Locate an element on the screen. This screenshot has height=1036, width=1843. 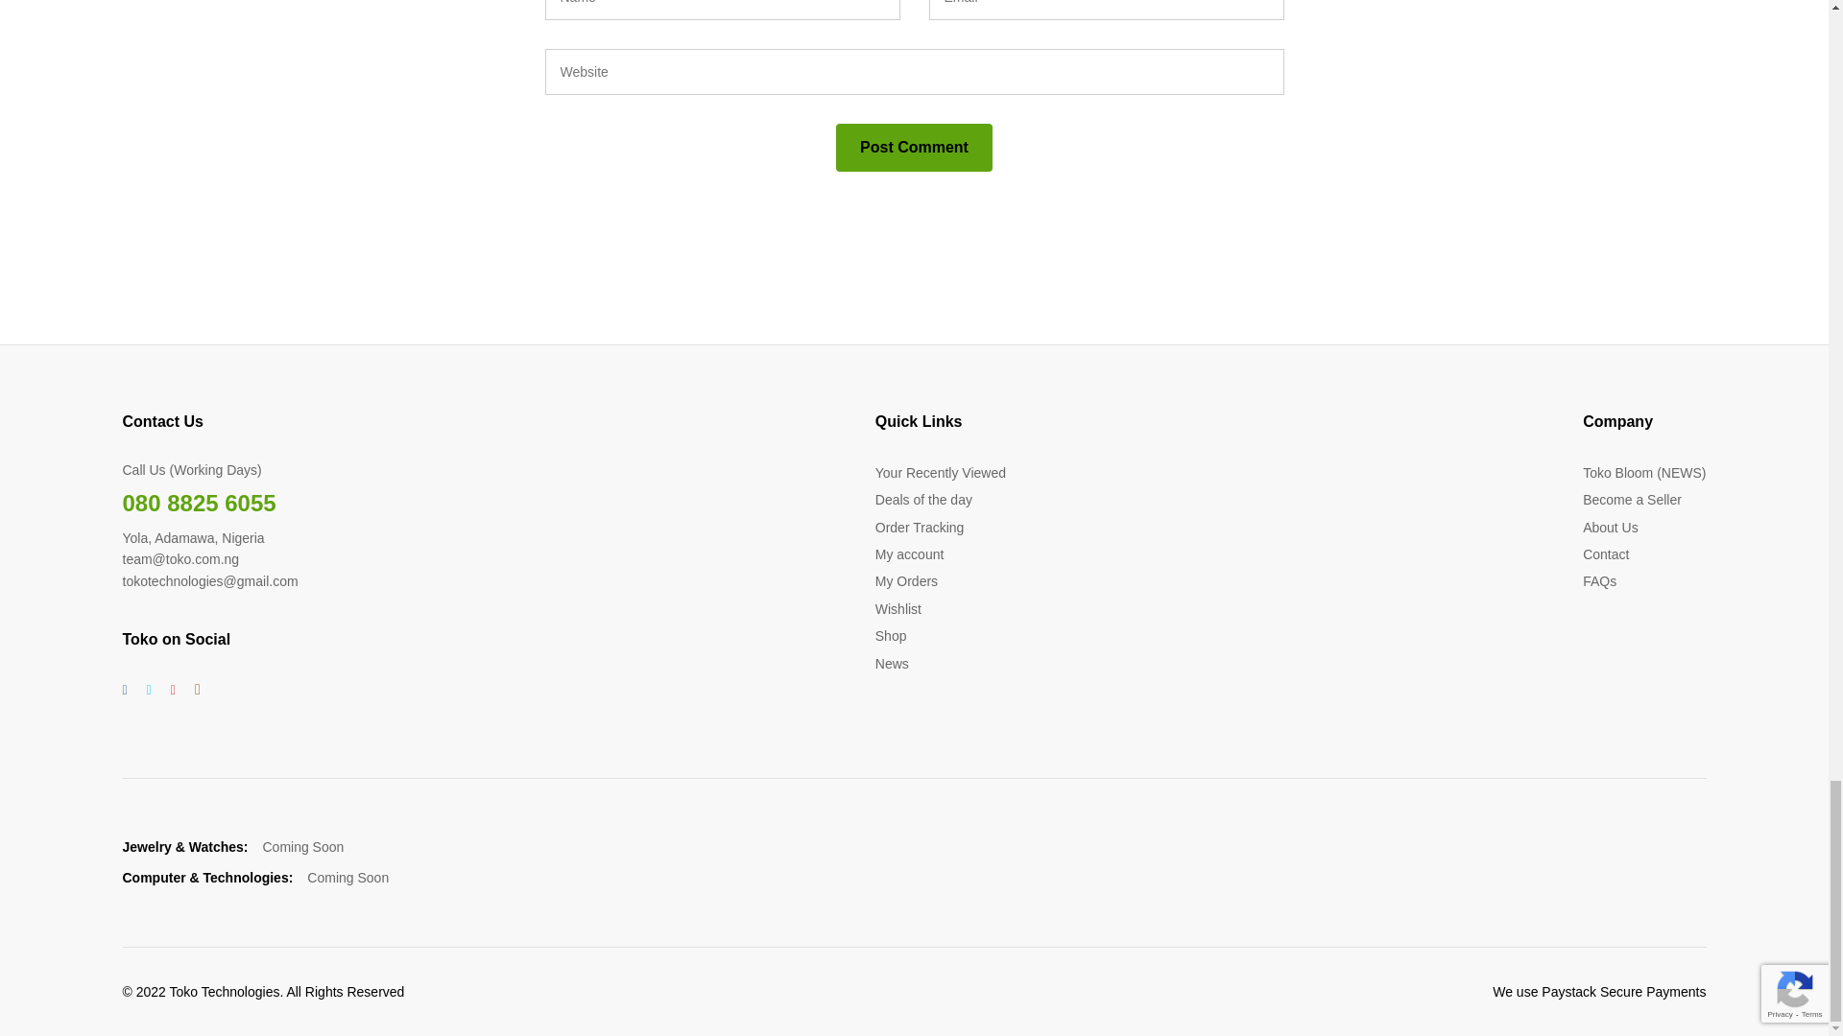
Youtube is located at coordinates (173, 690).